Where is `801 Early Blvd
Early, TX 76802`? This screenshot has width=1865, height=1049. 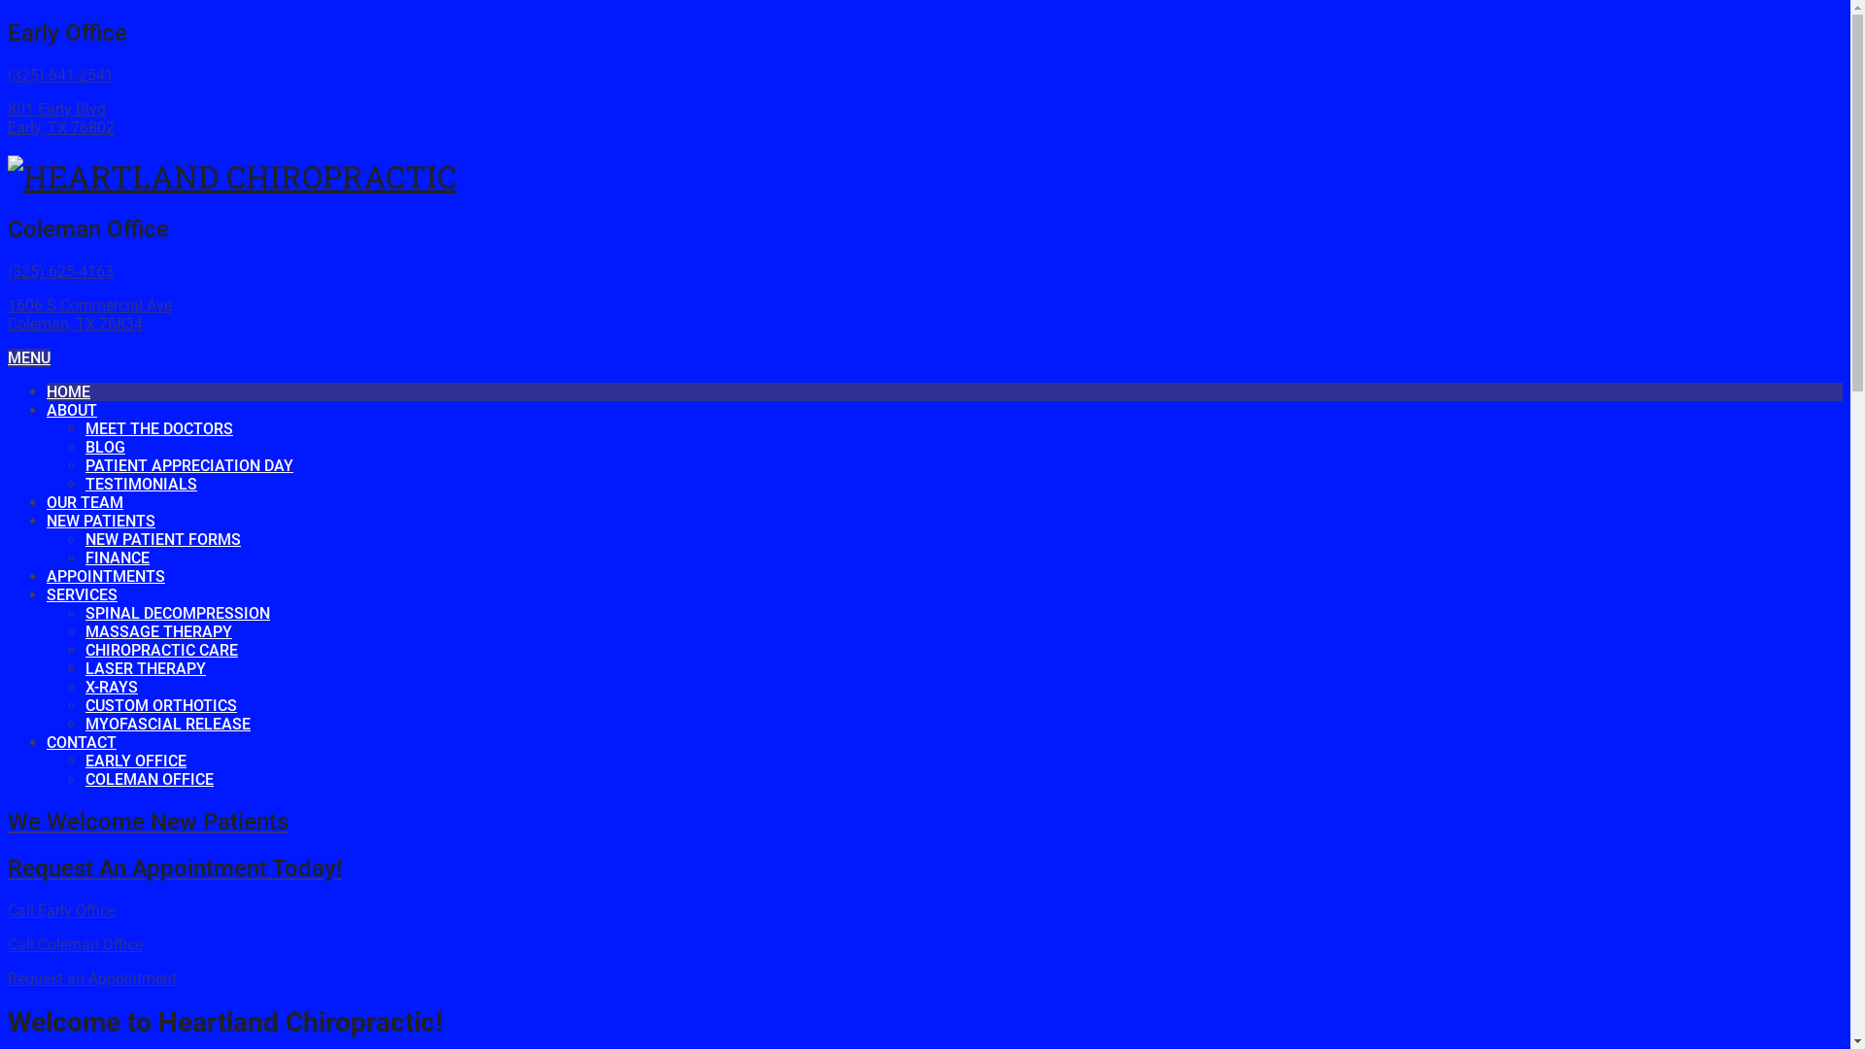
801 Early Blvd
Early, TX 76802 is located at coordinates (61, 118).